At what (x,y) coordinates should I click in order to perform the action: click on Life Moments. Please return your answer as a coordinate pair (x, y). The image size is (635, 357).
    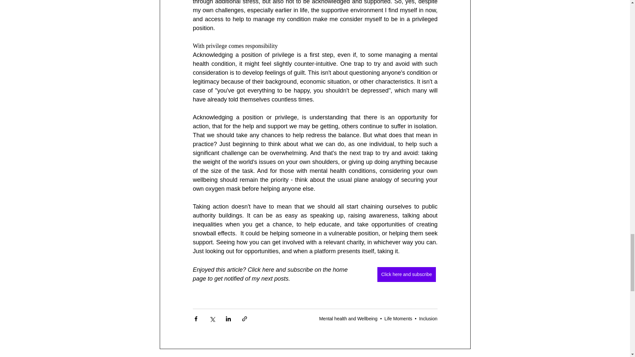
    Looking at the image, I should click on (398, 319).